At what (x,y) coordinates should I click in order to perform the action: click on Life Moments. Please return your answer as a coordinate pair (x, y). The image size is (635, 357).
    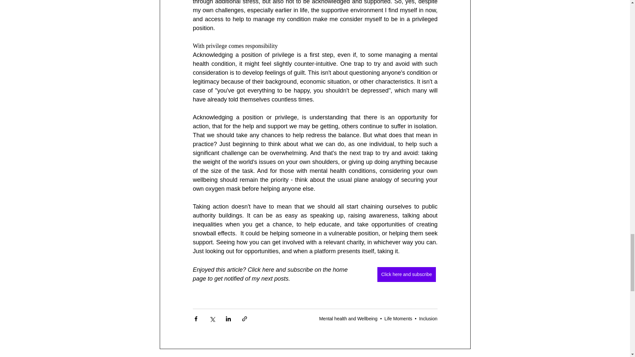
    Looking at the image, I should click on (398, 319).